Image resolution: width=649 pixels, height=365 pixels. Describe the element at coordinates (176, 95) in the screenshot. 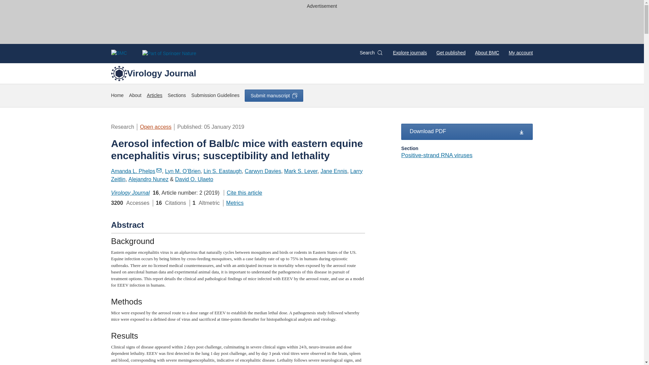

I see `Sections` at that location.